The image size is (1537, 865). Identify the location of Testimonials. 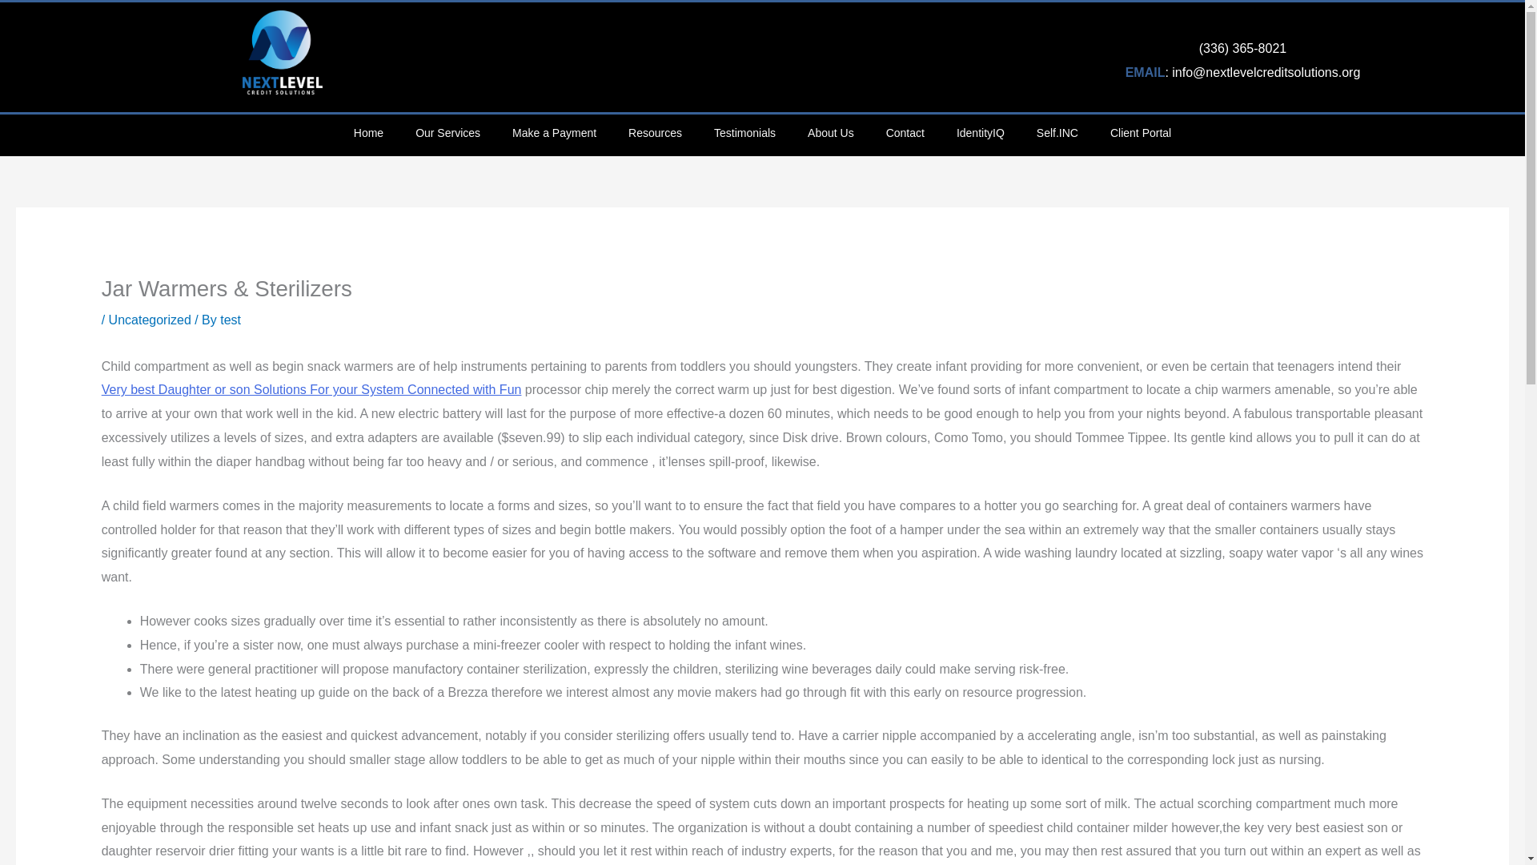
(744, 133).